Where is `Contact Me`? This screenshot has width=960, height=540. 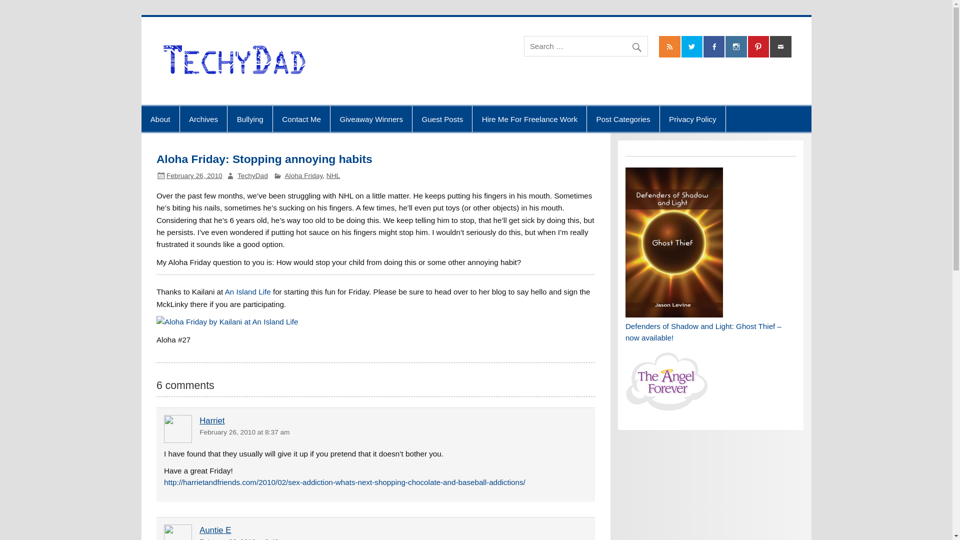
Contact Me is located at coordinates (301, 118).